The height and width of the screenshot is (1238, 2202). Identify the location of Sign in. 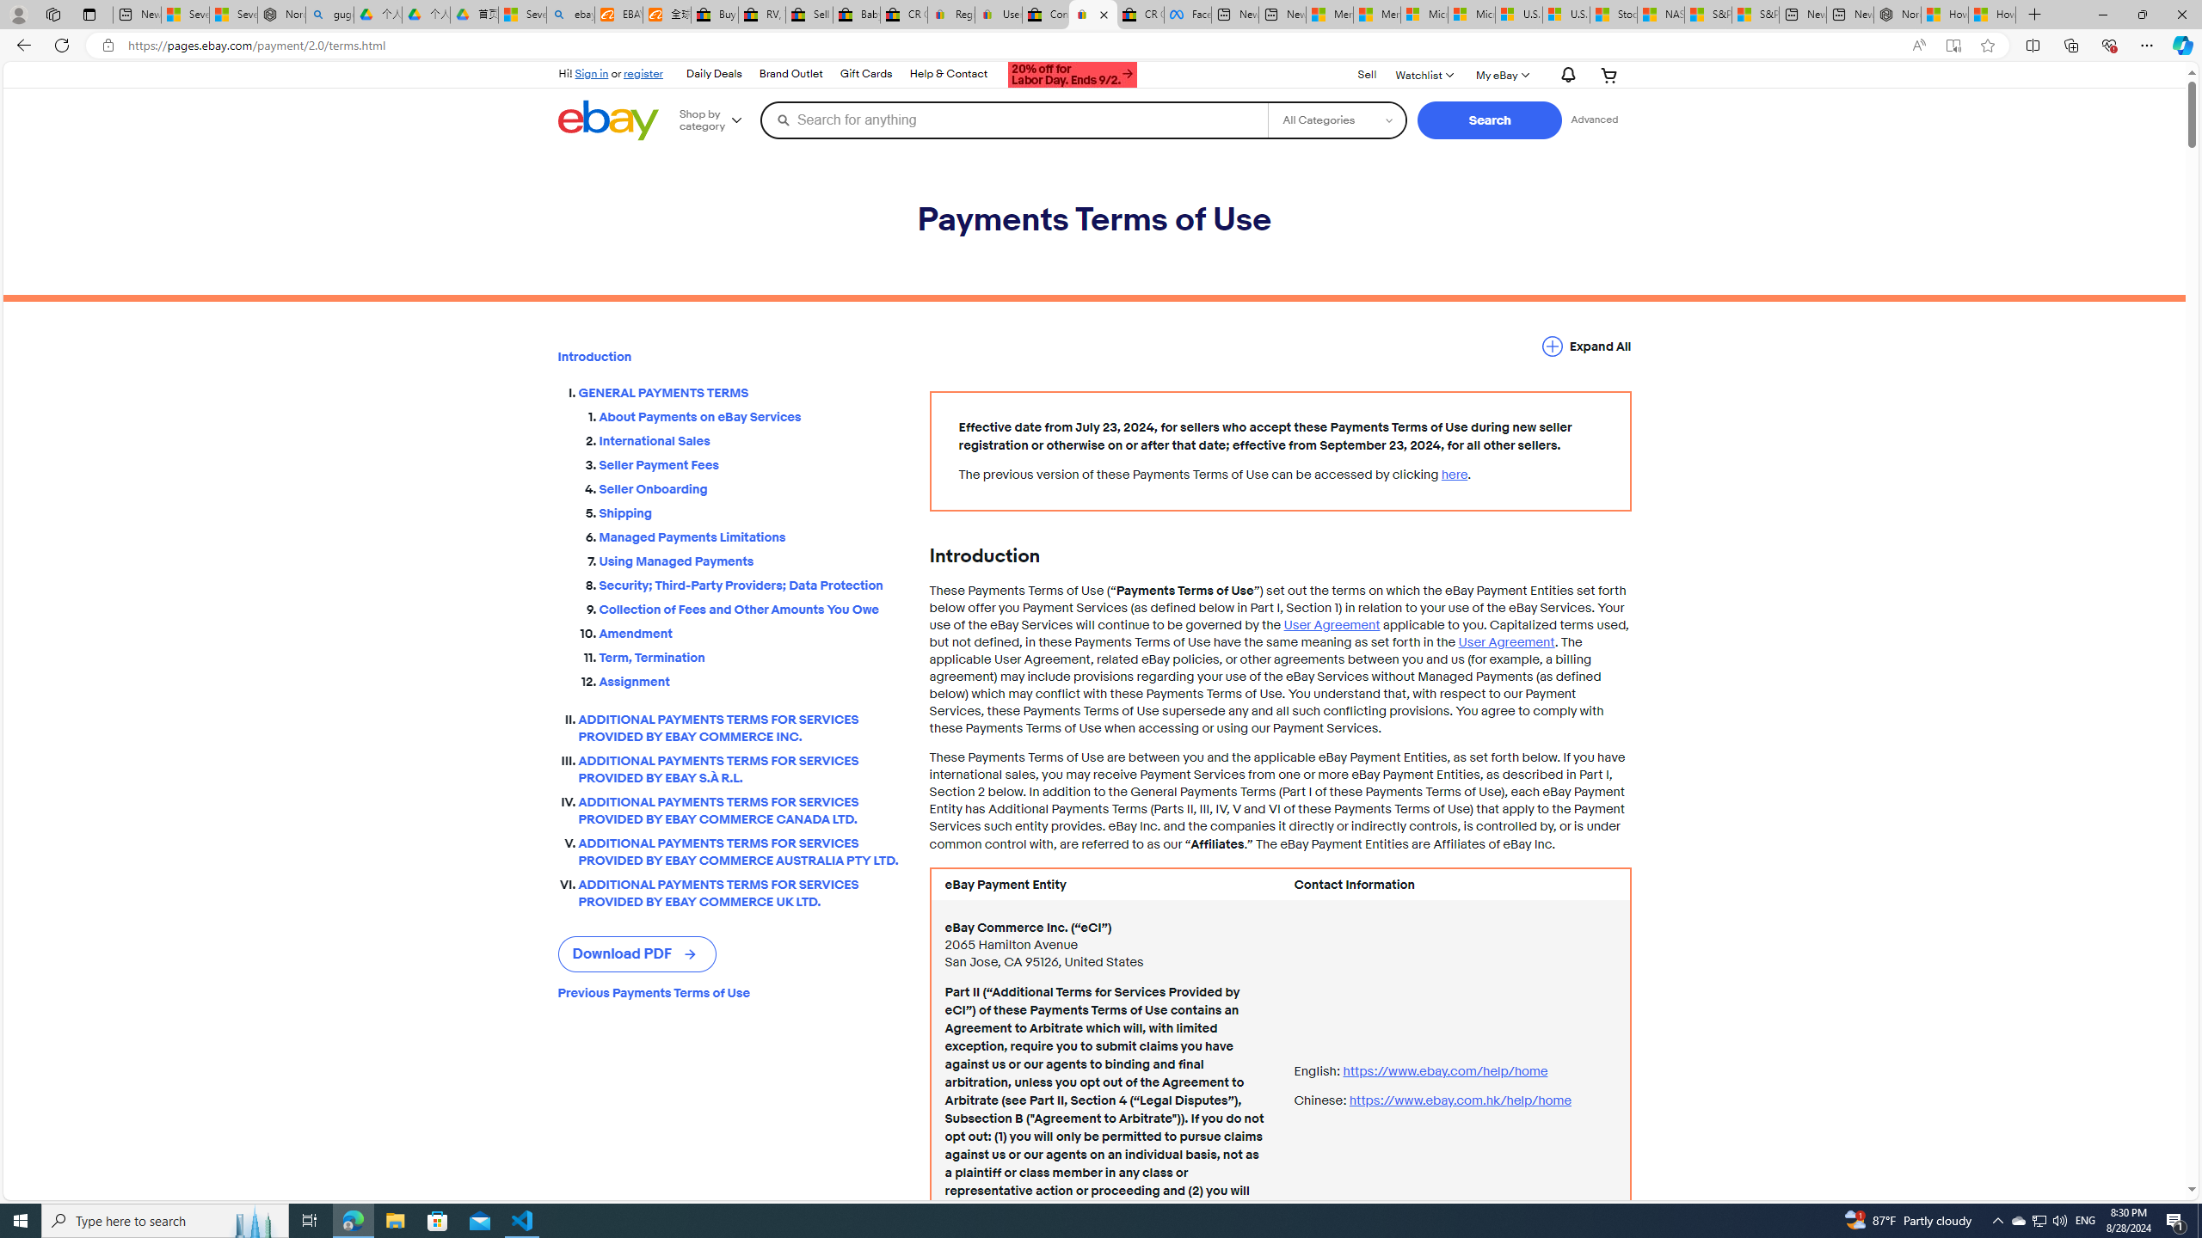
(592, 73).